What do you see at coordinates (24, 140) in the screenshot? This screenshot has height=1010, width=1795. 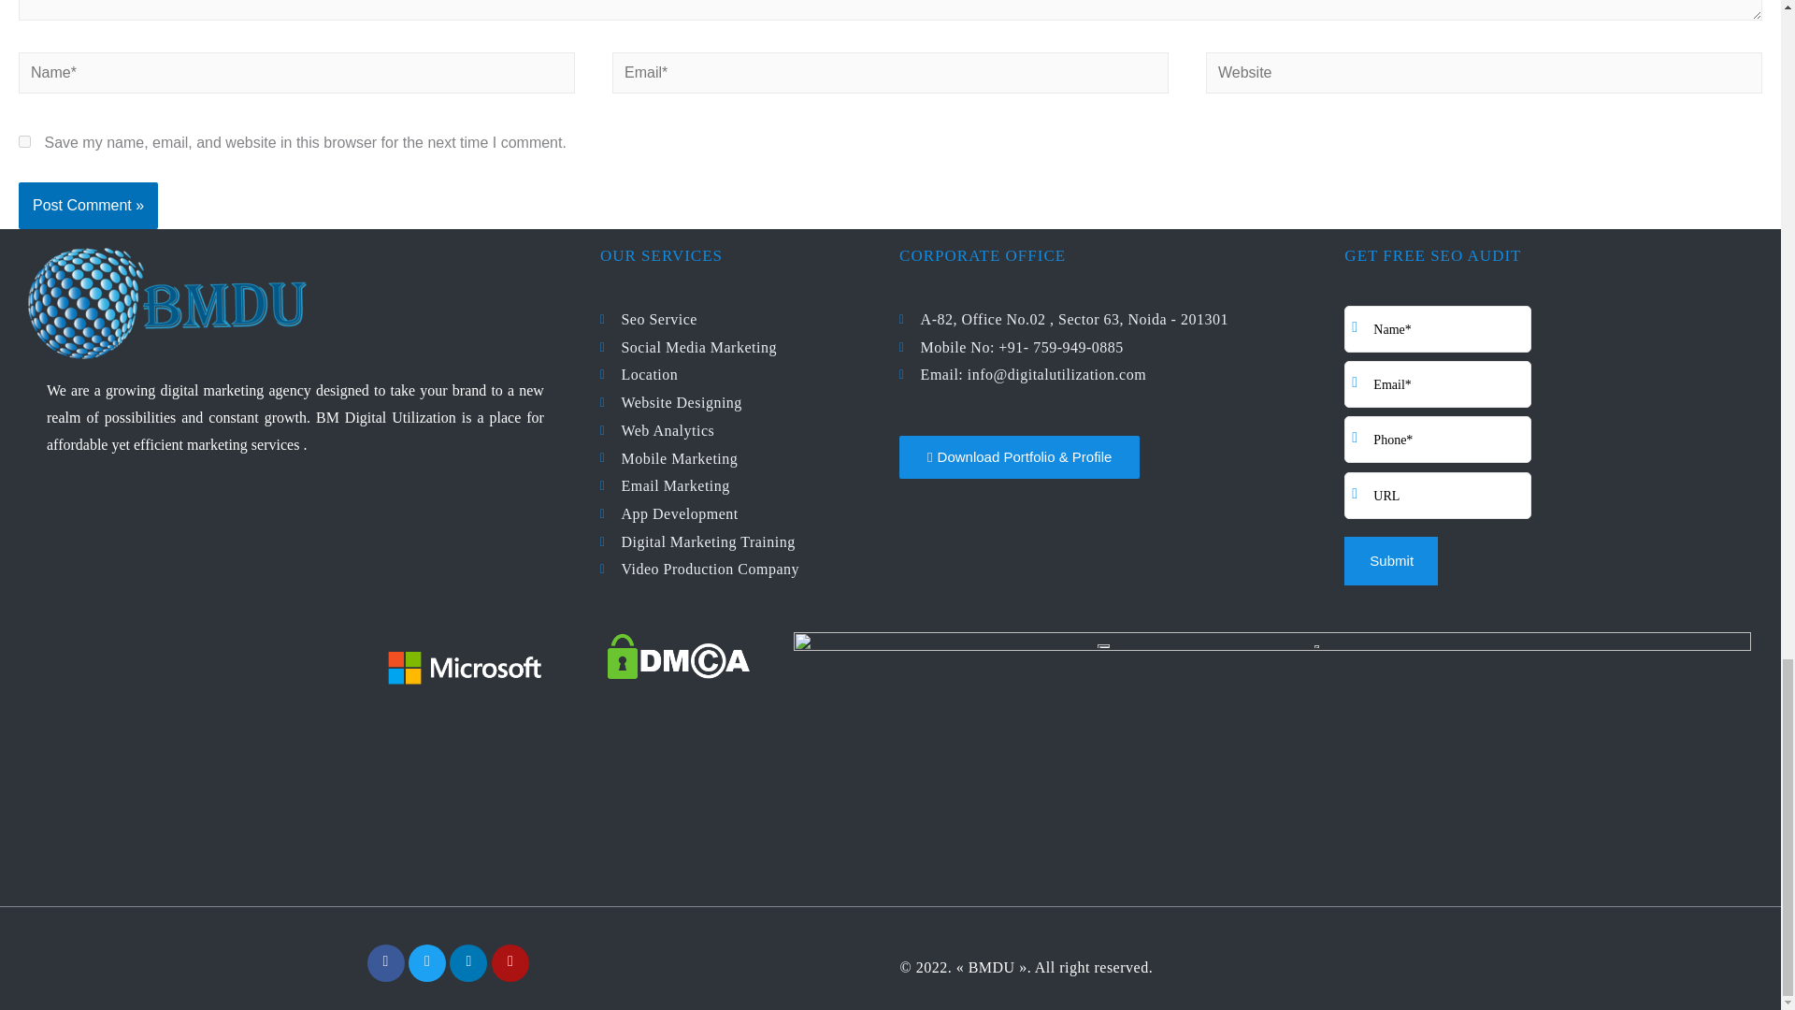 I see `yes` at bounding box center [24, 140].